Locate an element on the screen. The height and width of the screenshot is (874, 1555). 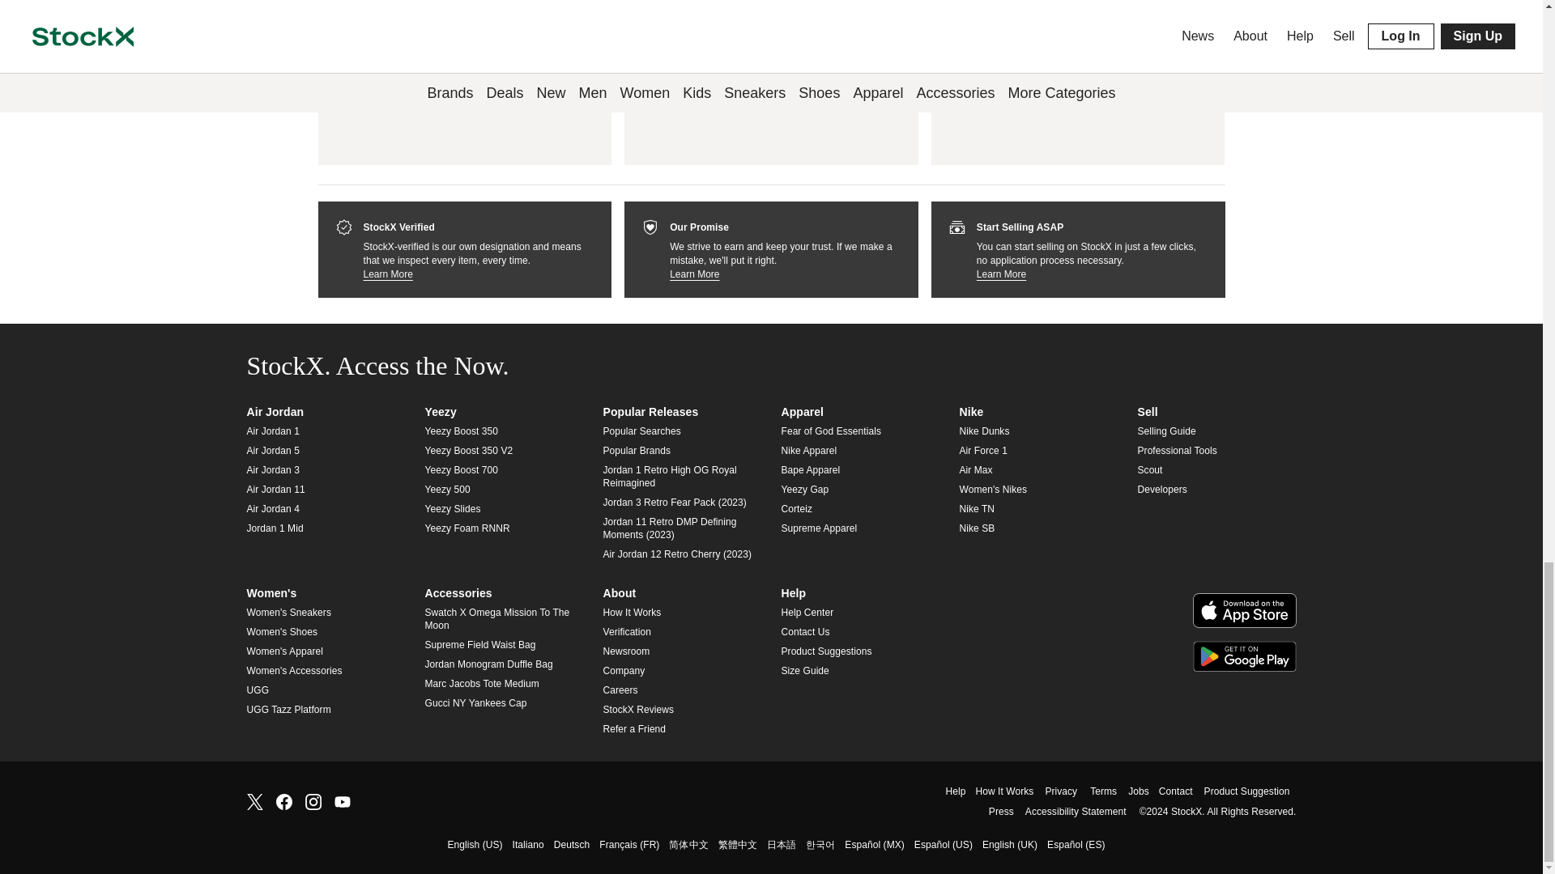
ios is located at coordinates (1244, 610).